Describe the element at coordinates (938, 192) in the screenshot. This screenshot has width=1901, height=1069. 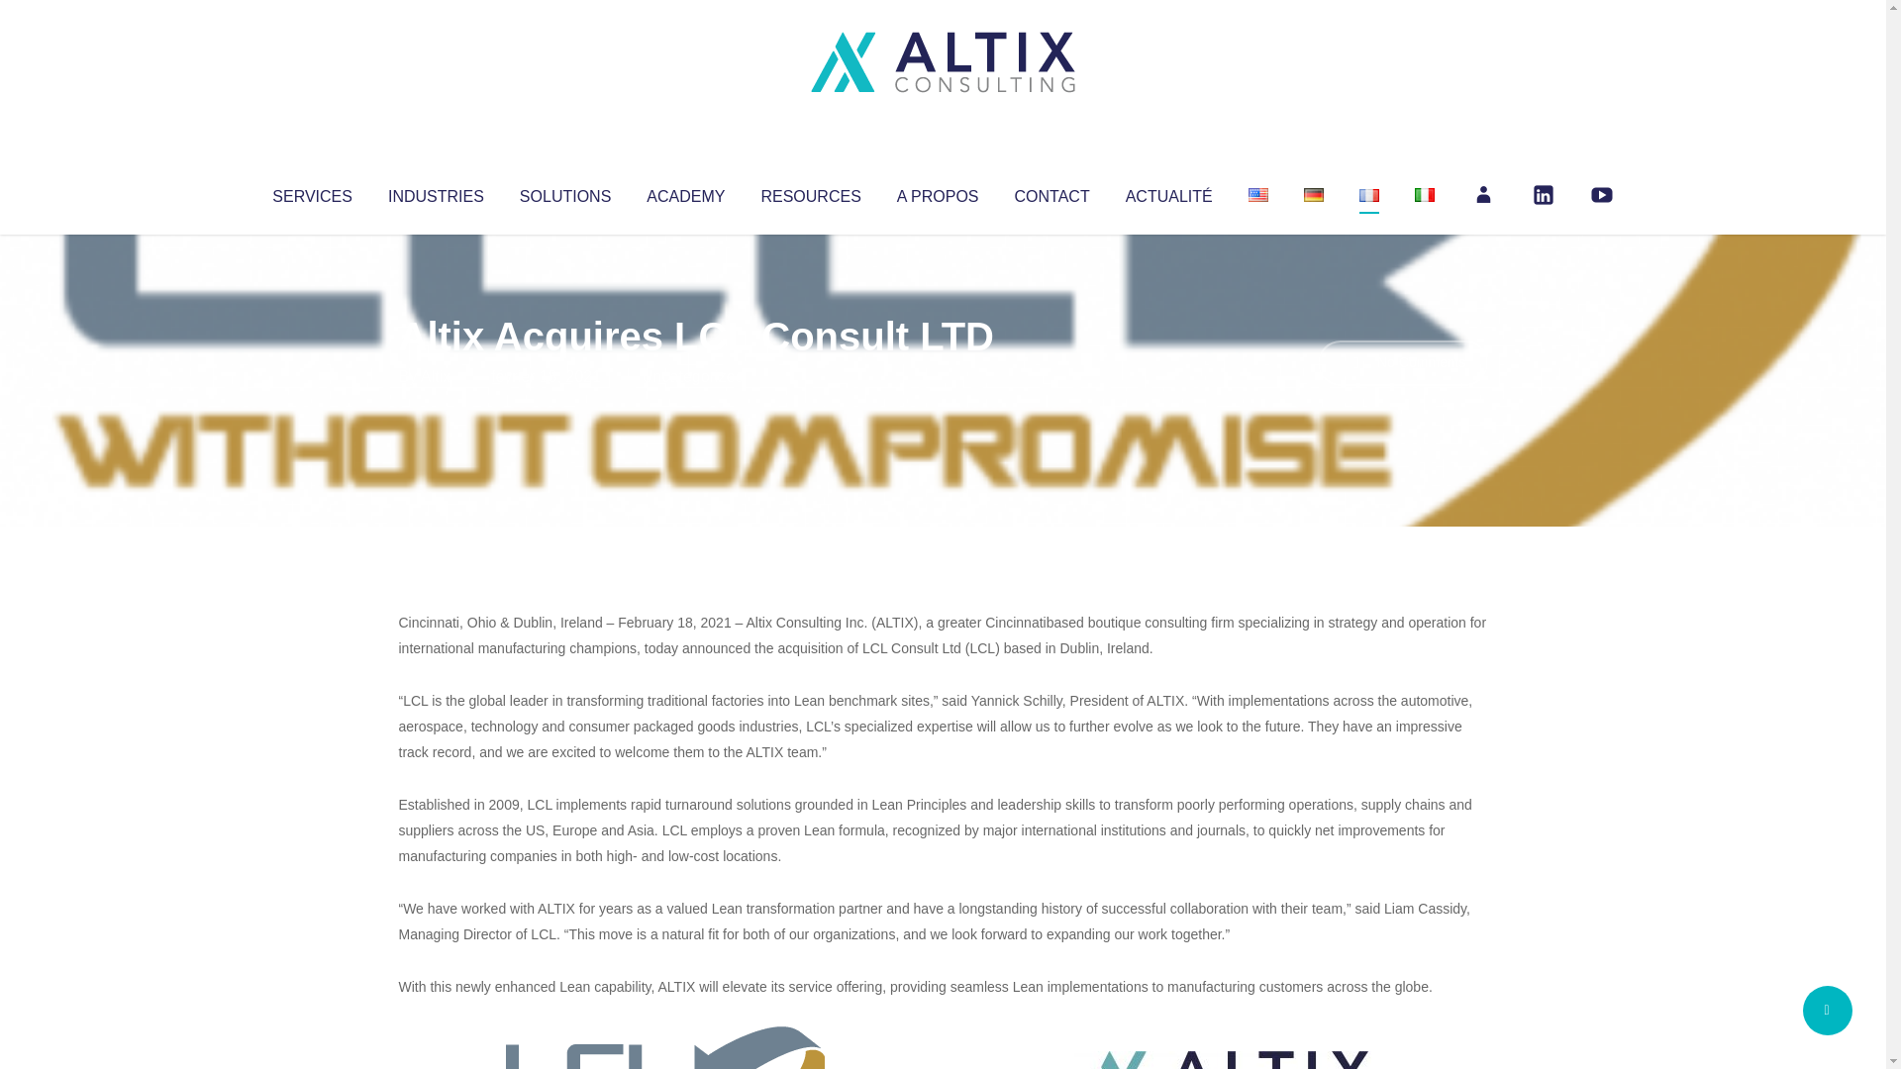
I see `A PROPOS` at that location.